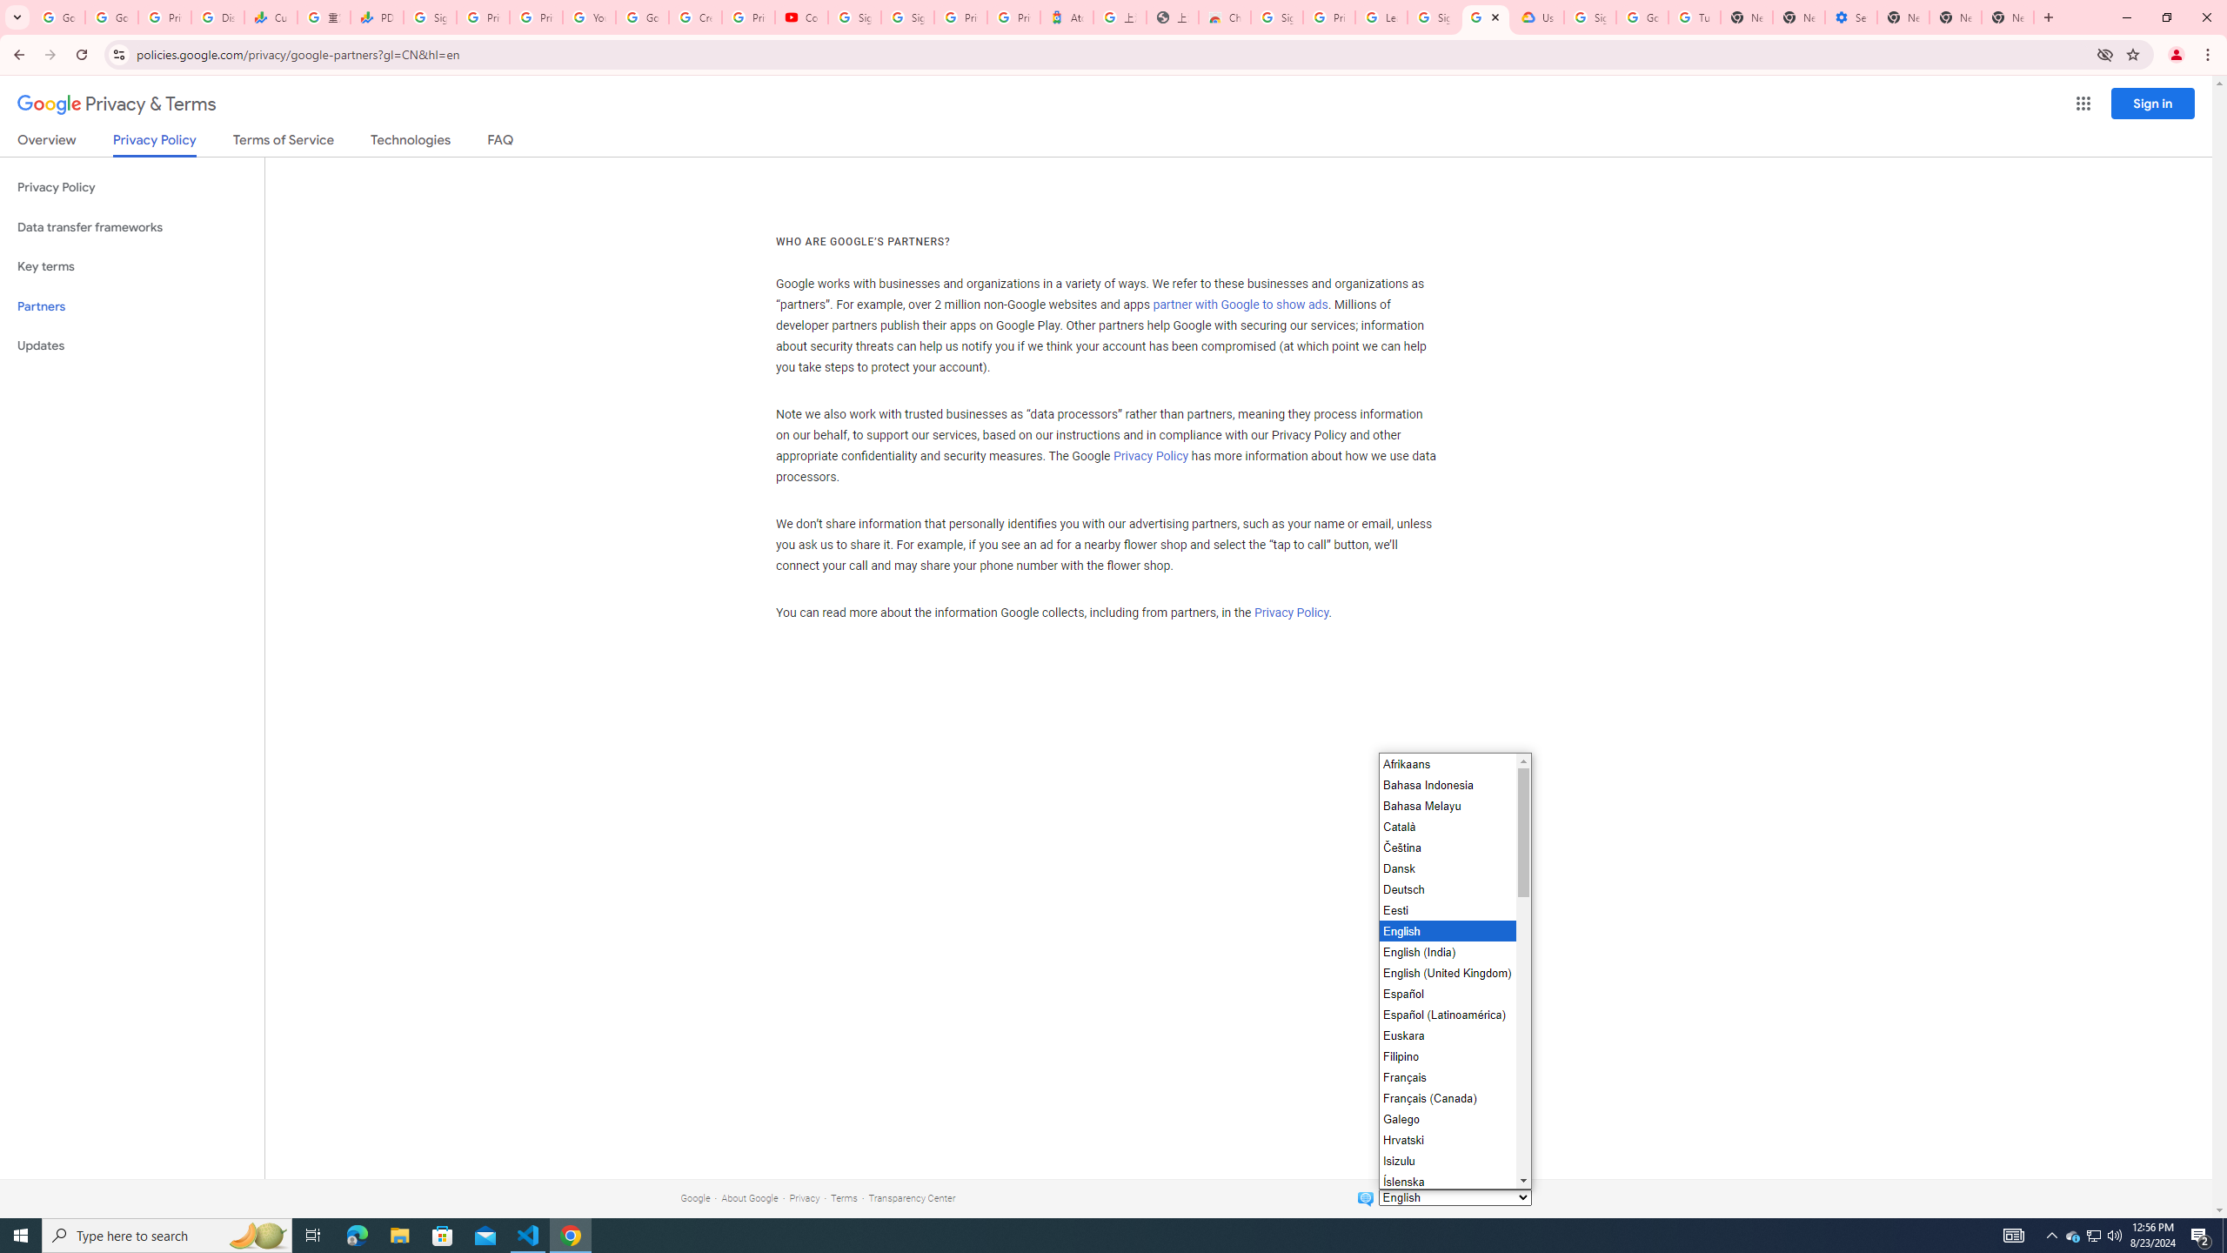 Image resolution: width=2227 pixels, height=1253 pixels. What do you see at coordinates (378, 17) in the screenshot?
I see `PDD Holdings Inc - ADR (PDD) Price & News - Google Finance` at bounding box center [378, 17].